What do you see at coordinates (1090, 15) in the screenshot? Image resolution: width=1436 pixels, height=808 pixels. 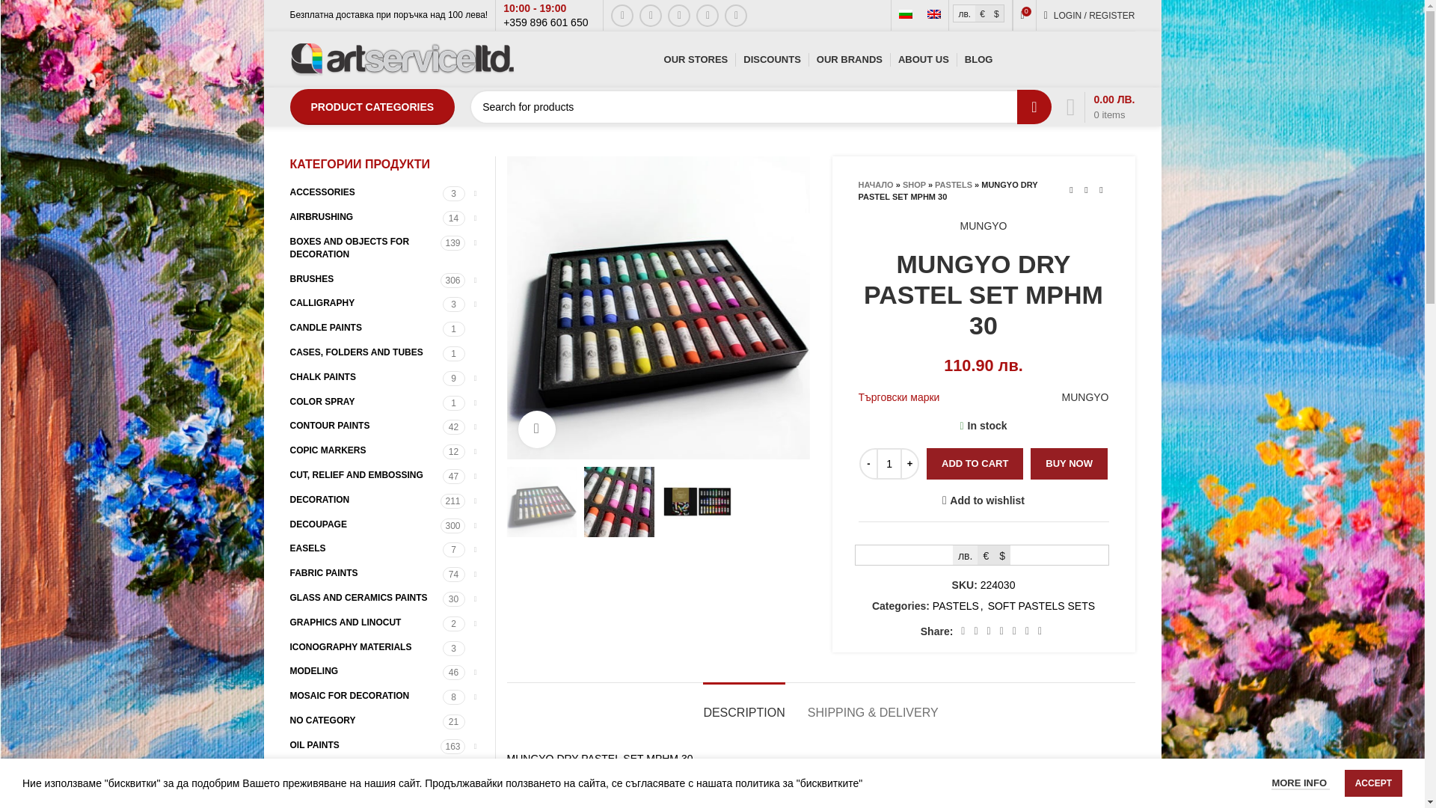 I see `My account` at bounding box center [1090, 15].